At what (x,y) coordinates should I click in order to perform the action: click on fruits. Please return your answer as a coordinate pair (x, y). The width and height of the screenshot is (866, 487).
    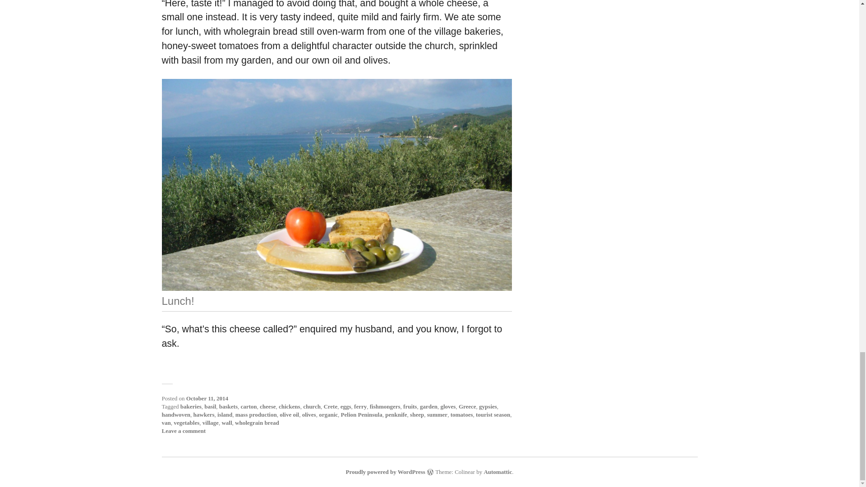
    Looking at the image, I should click on (410, 407).